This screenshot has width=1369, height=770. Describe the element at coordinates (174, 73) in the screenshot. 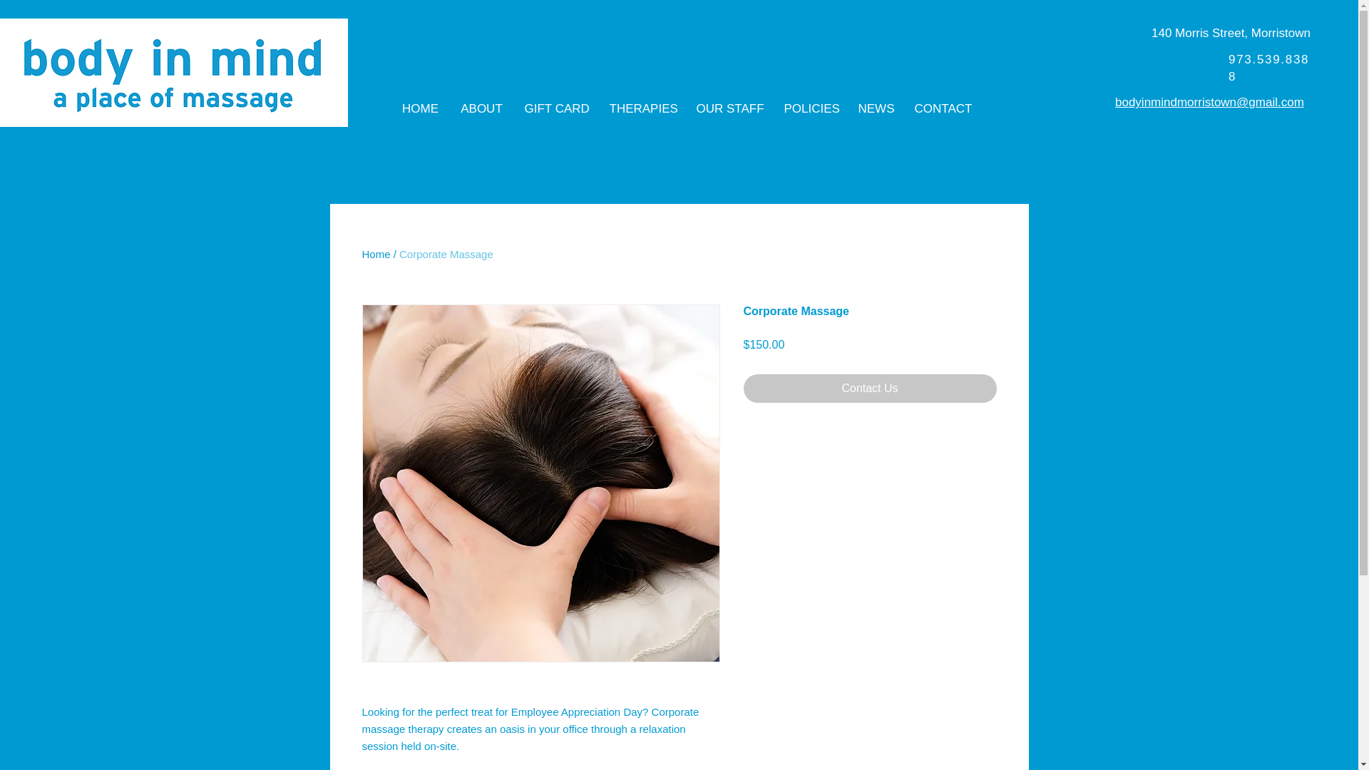

I see `bimwhitelogo.png` at that location.